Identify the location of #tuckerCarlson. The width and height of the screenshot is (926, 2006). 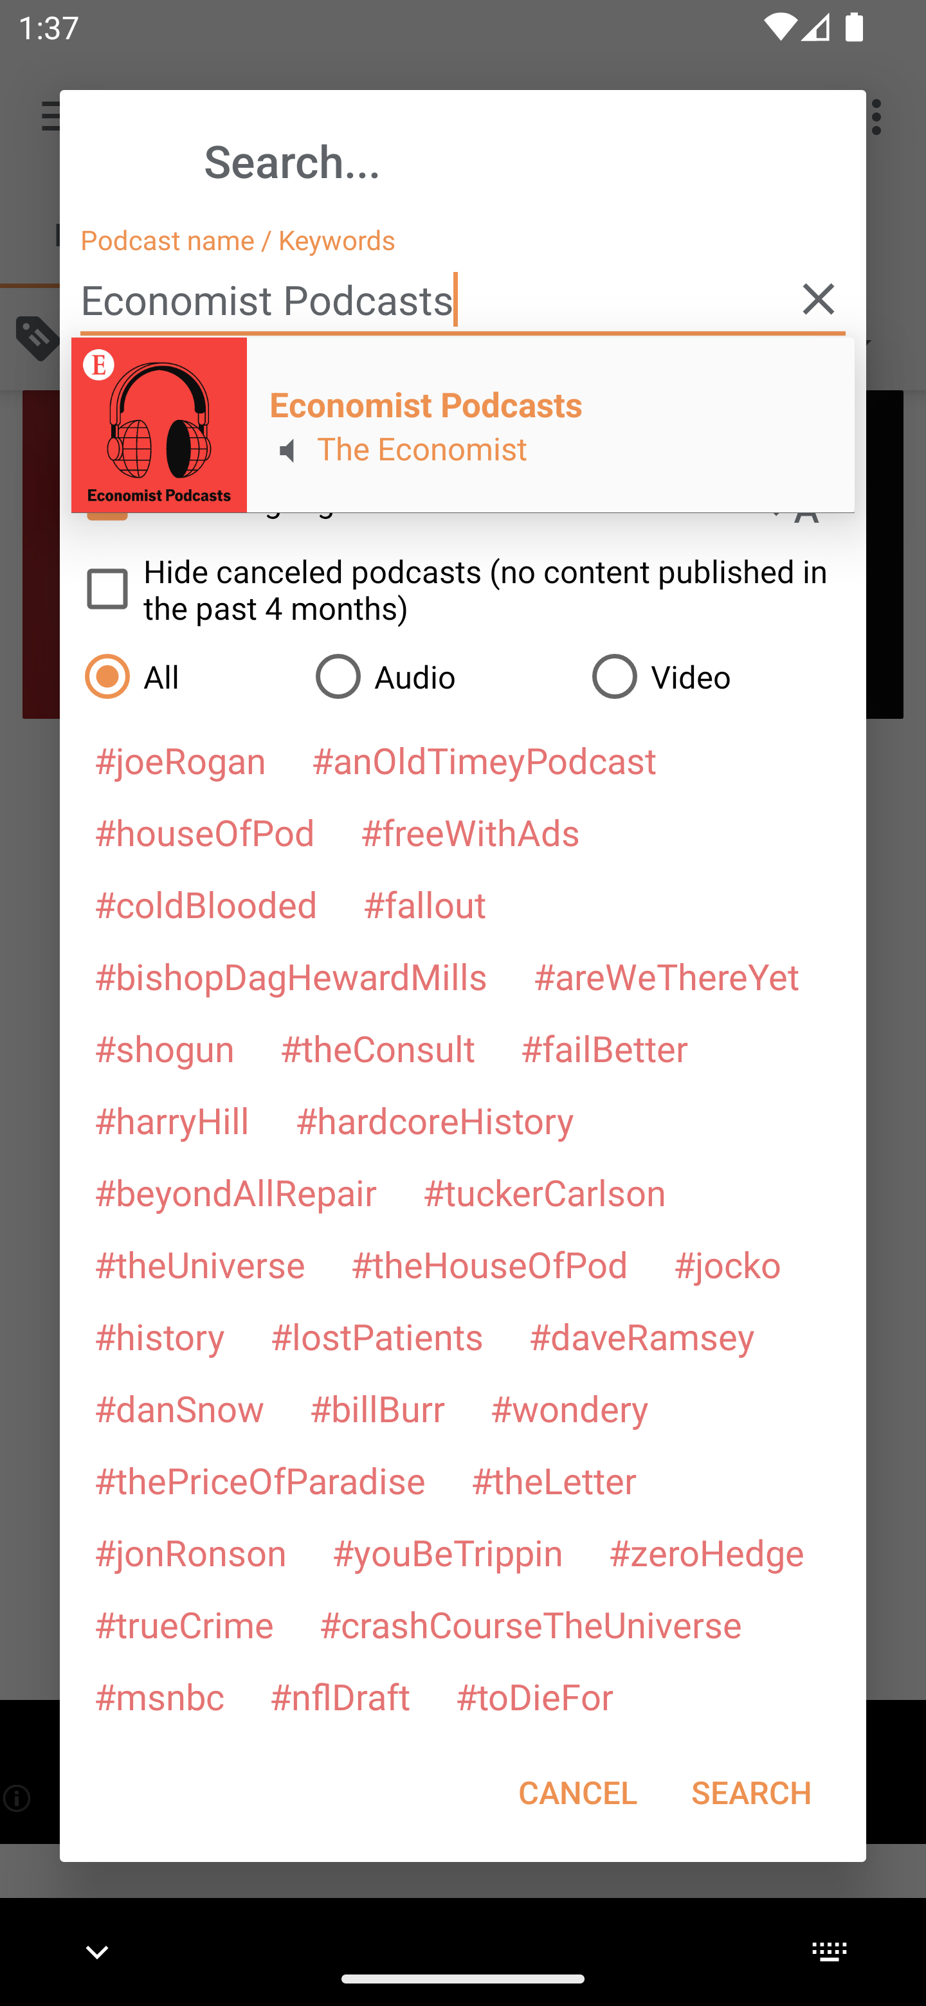
(544, 1191).